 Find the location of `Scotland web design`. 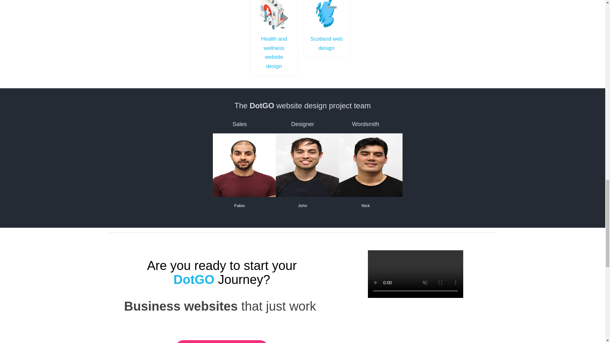

Scotland web design is located at coordinates (327, 43).